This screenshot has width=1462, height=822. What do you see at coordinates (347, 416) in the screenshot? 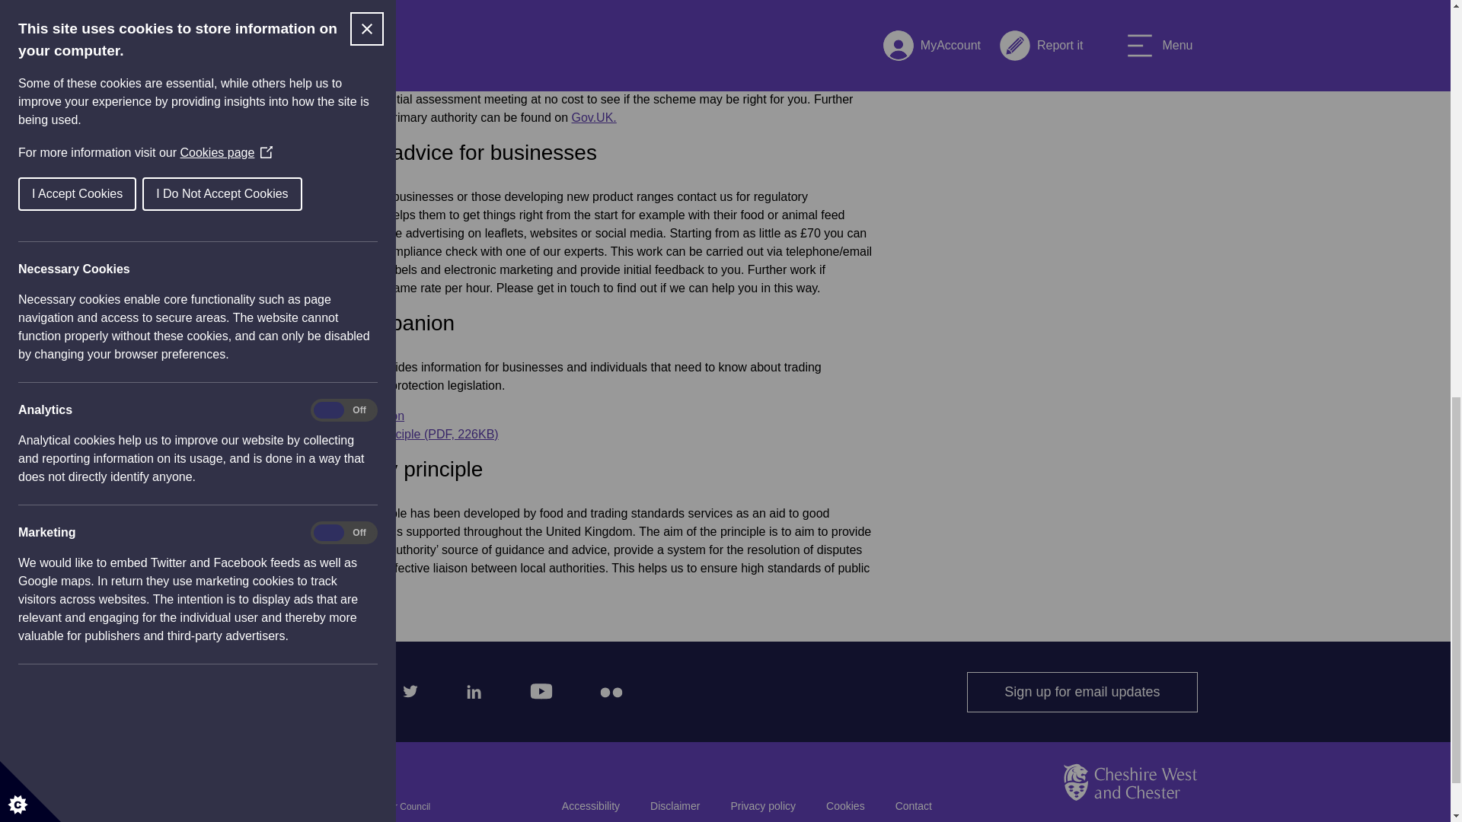
I see `External link` at bounding box center [347, 416].